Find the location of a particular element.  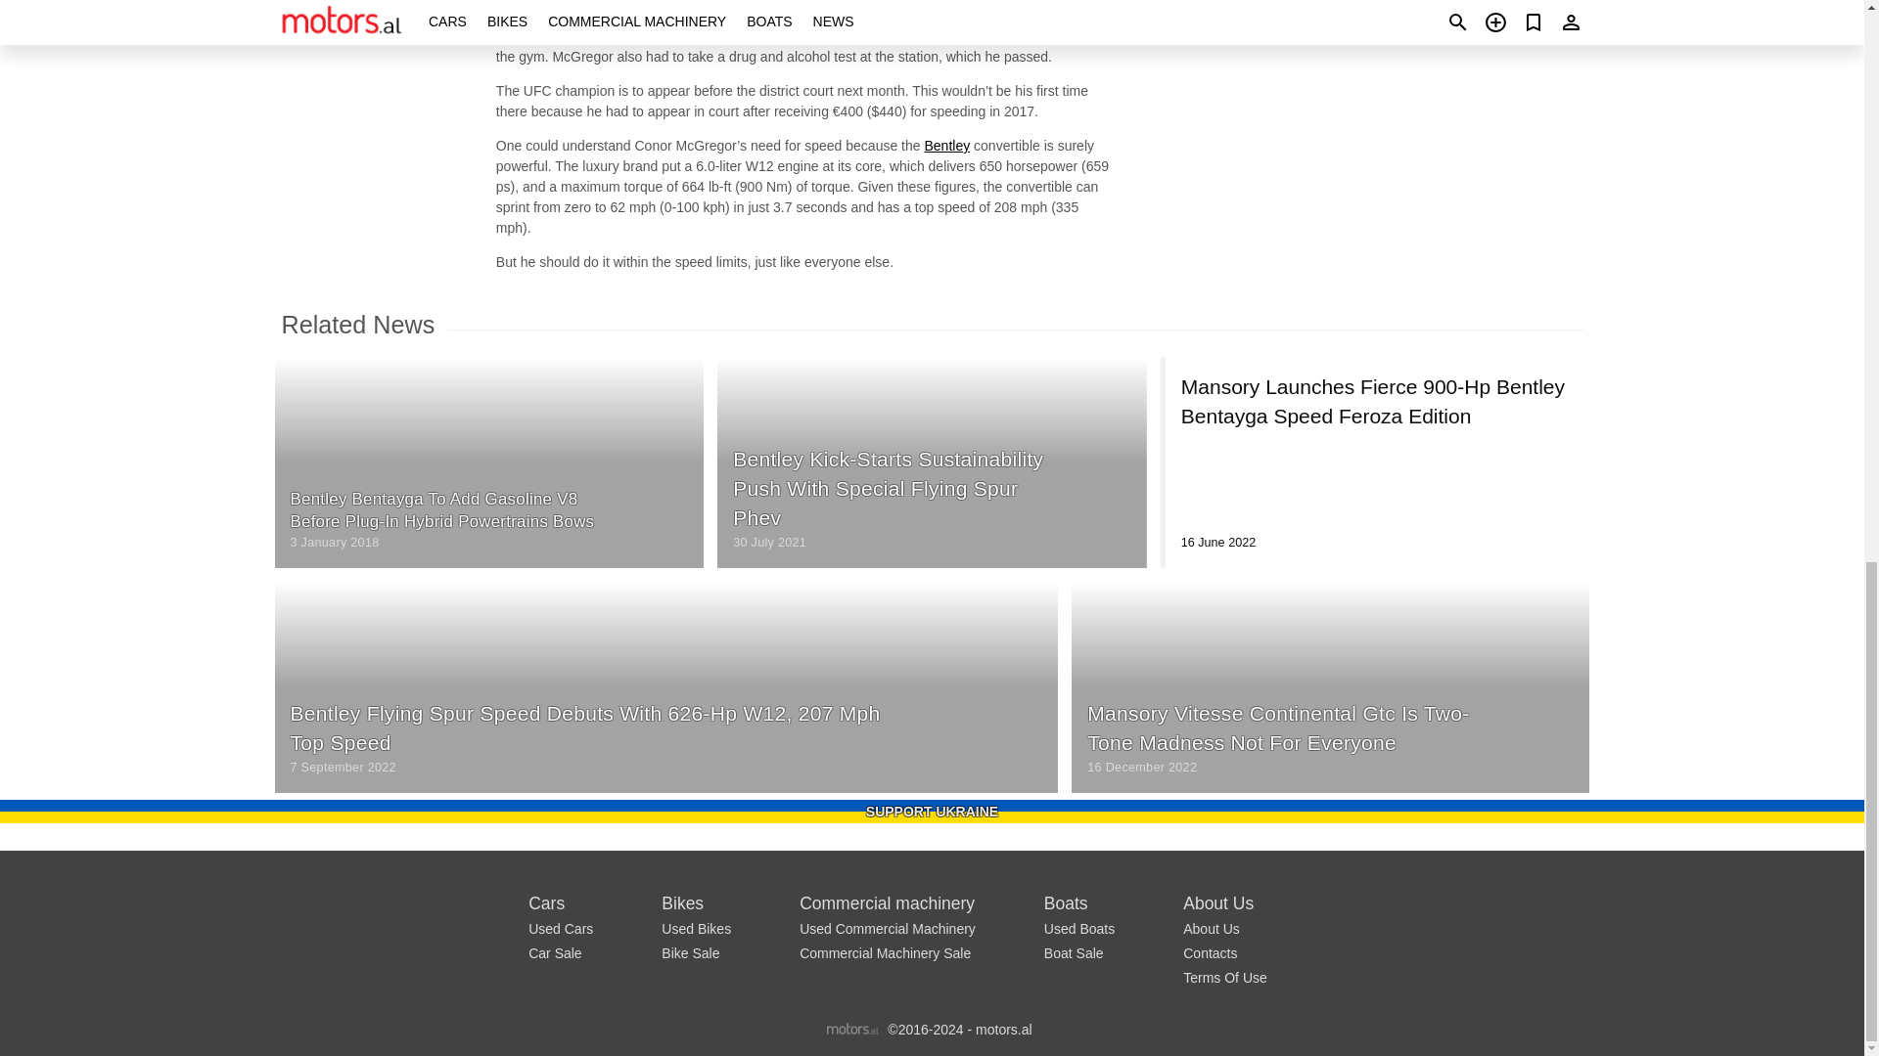

Used Commercial Machinery is located at coordinates (887, 928).